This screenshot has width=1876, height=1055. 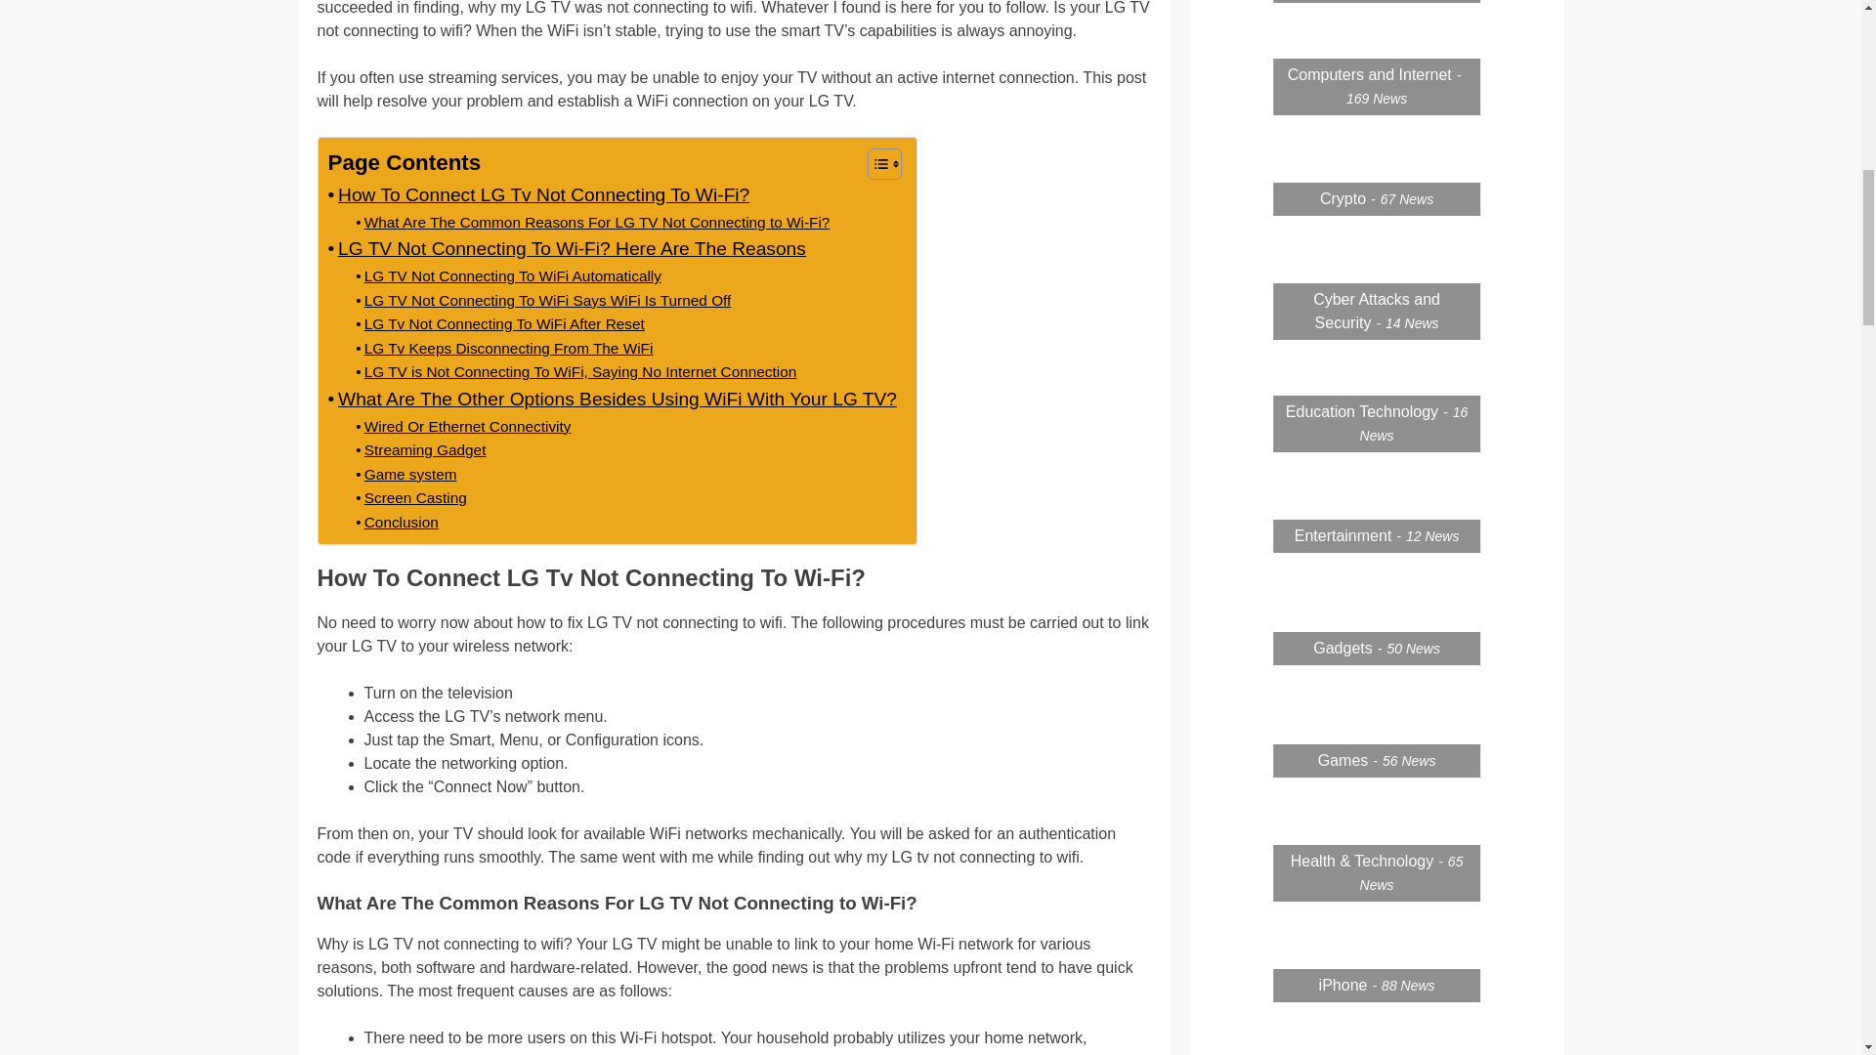 What do you see at coordinates (498, 1053) in the screenshot?
I see `smart TVs` at bounding box center [498, 1053].